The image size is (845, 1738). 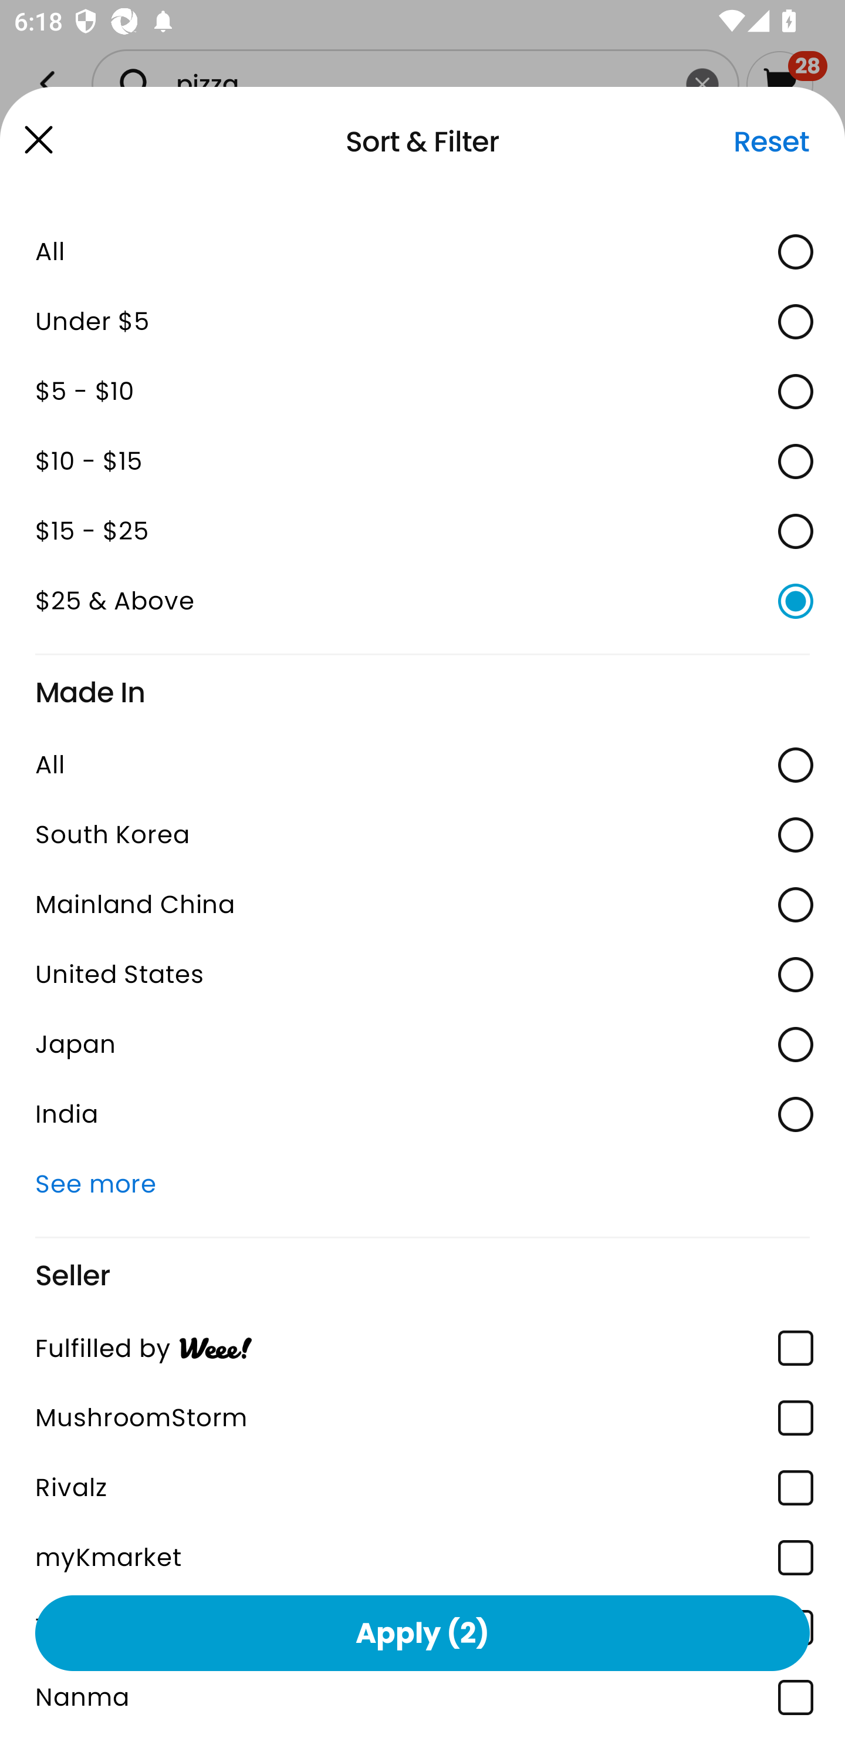 What do you see at coordinates (422, 1632) in the screenshot?
I see `Apply (2)` at bounding box center [422, 1632].